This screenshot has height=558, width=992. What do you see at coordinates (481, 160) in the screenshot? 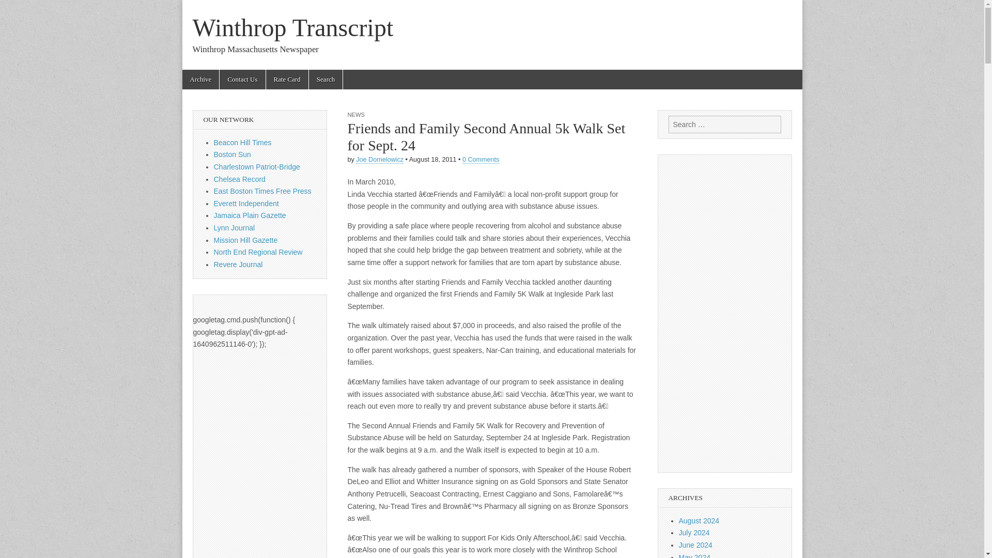
I see `0 Comments` at bounding box center [481, 160].